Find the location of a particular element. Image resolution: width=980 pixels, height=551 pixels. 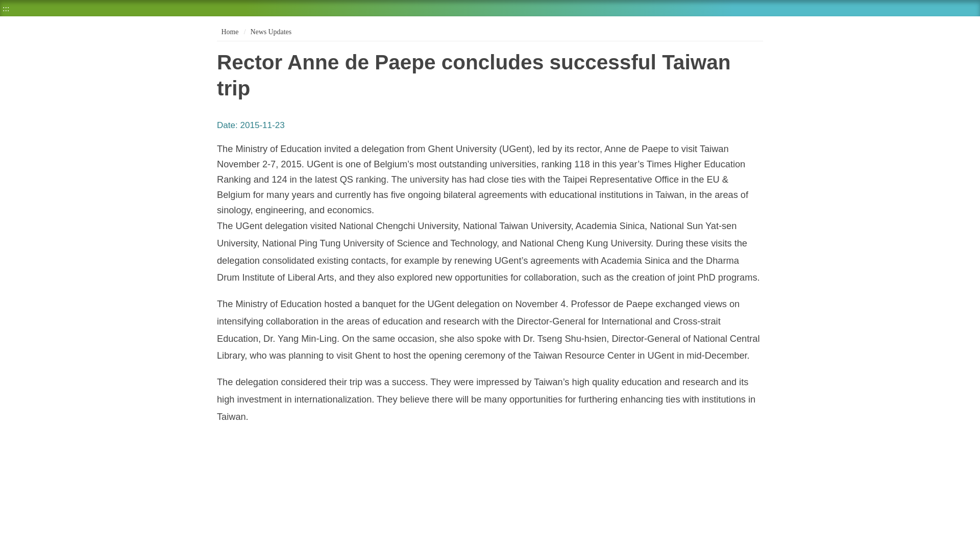

Home is located at coordinates (229, 32).